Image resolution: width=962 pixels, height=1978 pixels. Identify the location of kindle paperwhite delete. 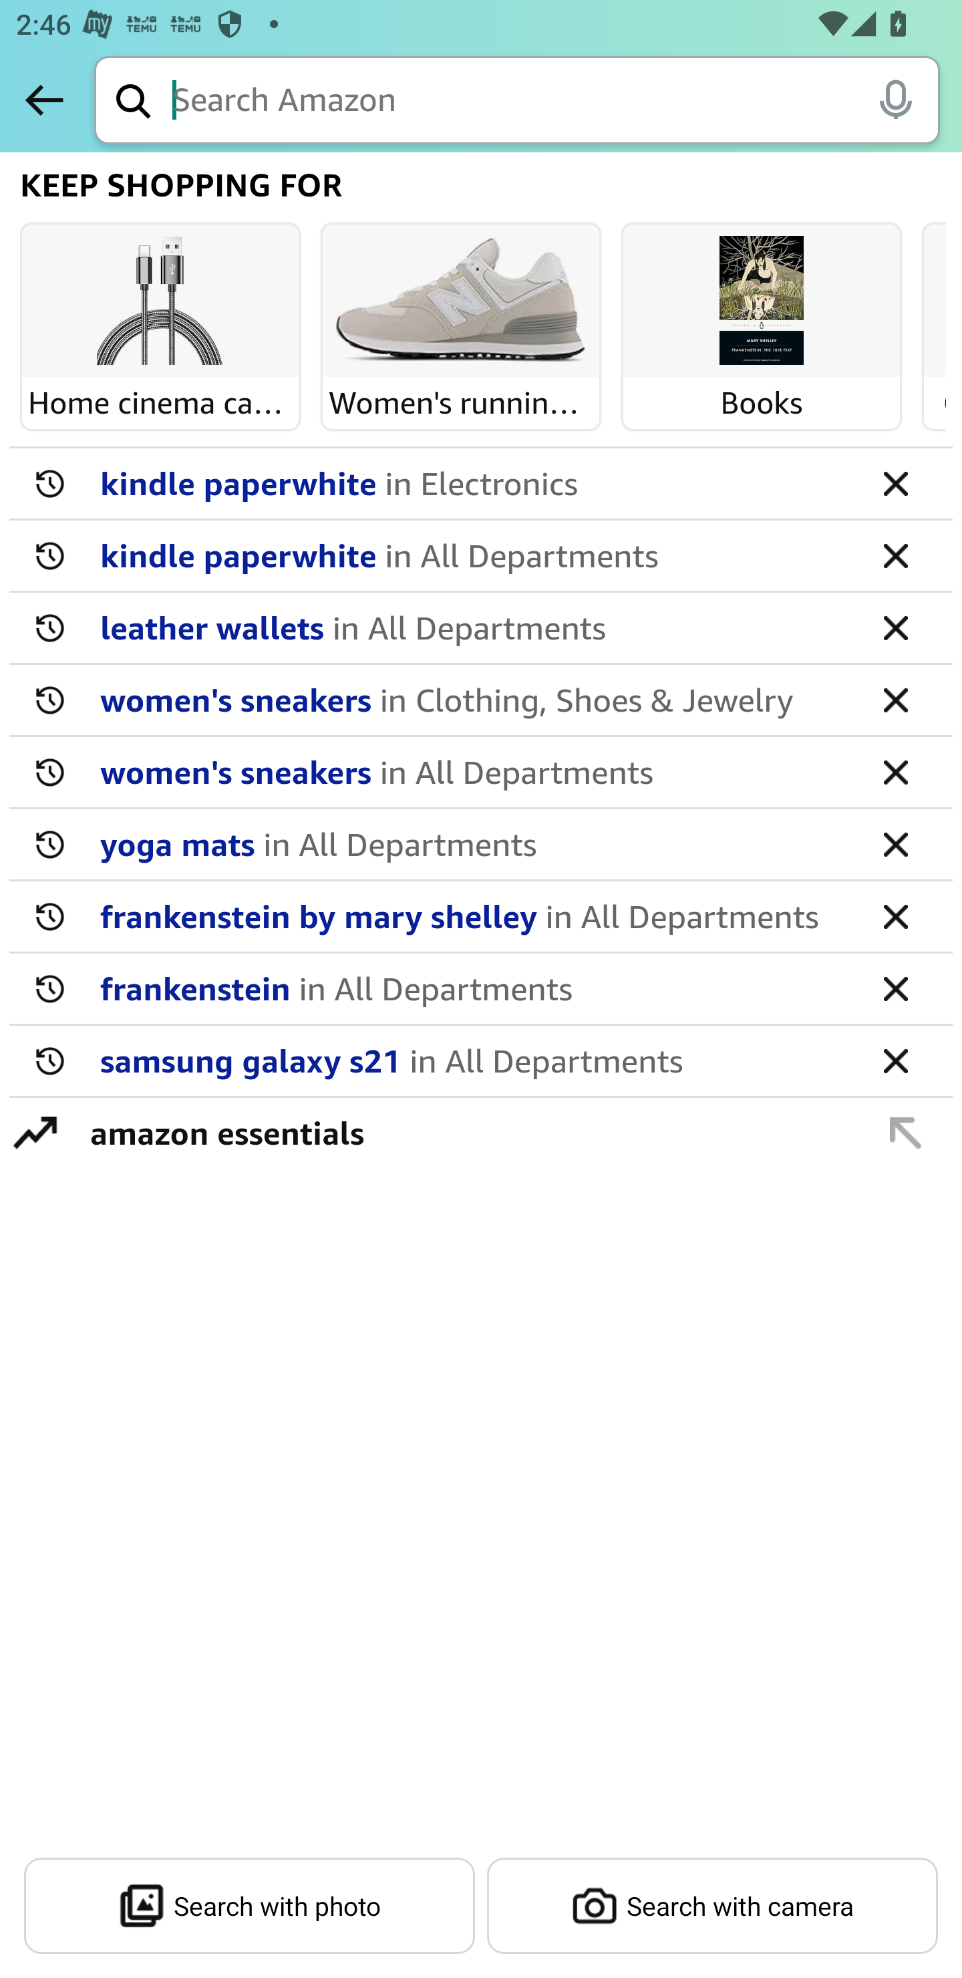
(481, 556).